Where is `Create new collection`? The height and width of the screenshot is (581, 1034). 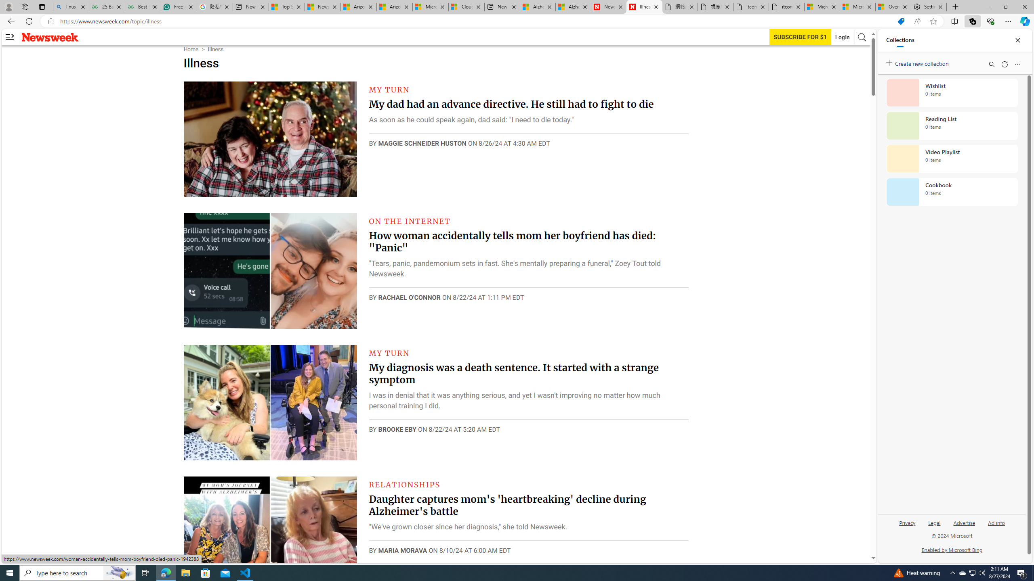
Create new collection is located at coordinates (918, 62).